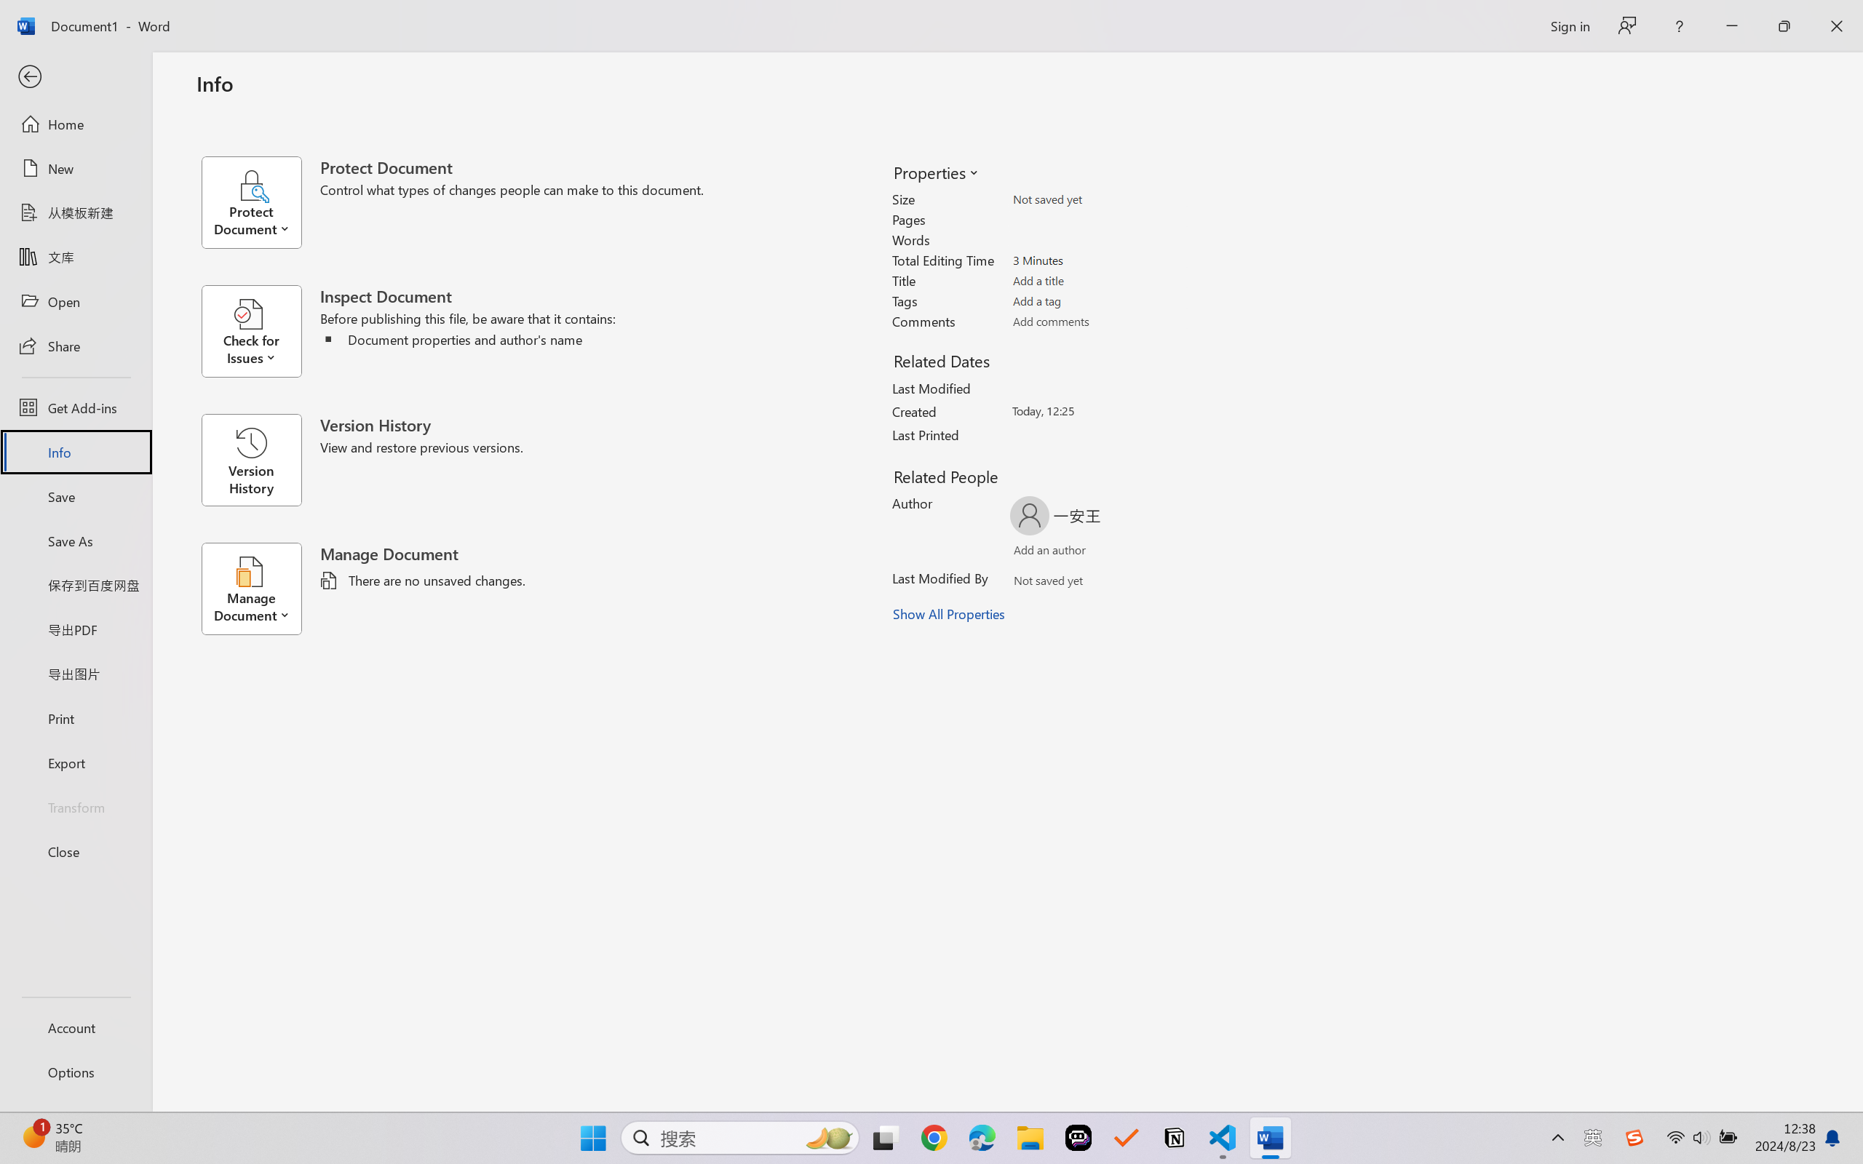 Image resolution: width=1863 pixels, height=1164 pixels. I want to click on Manage Document, so click(261, 589).